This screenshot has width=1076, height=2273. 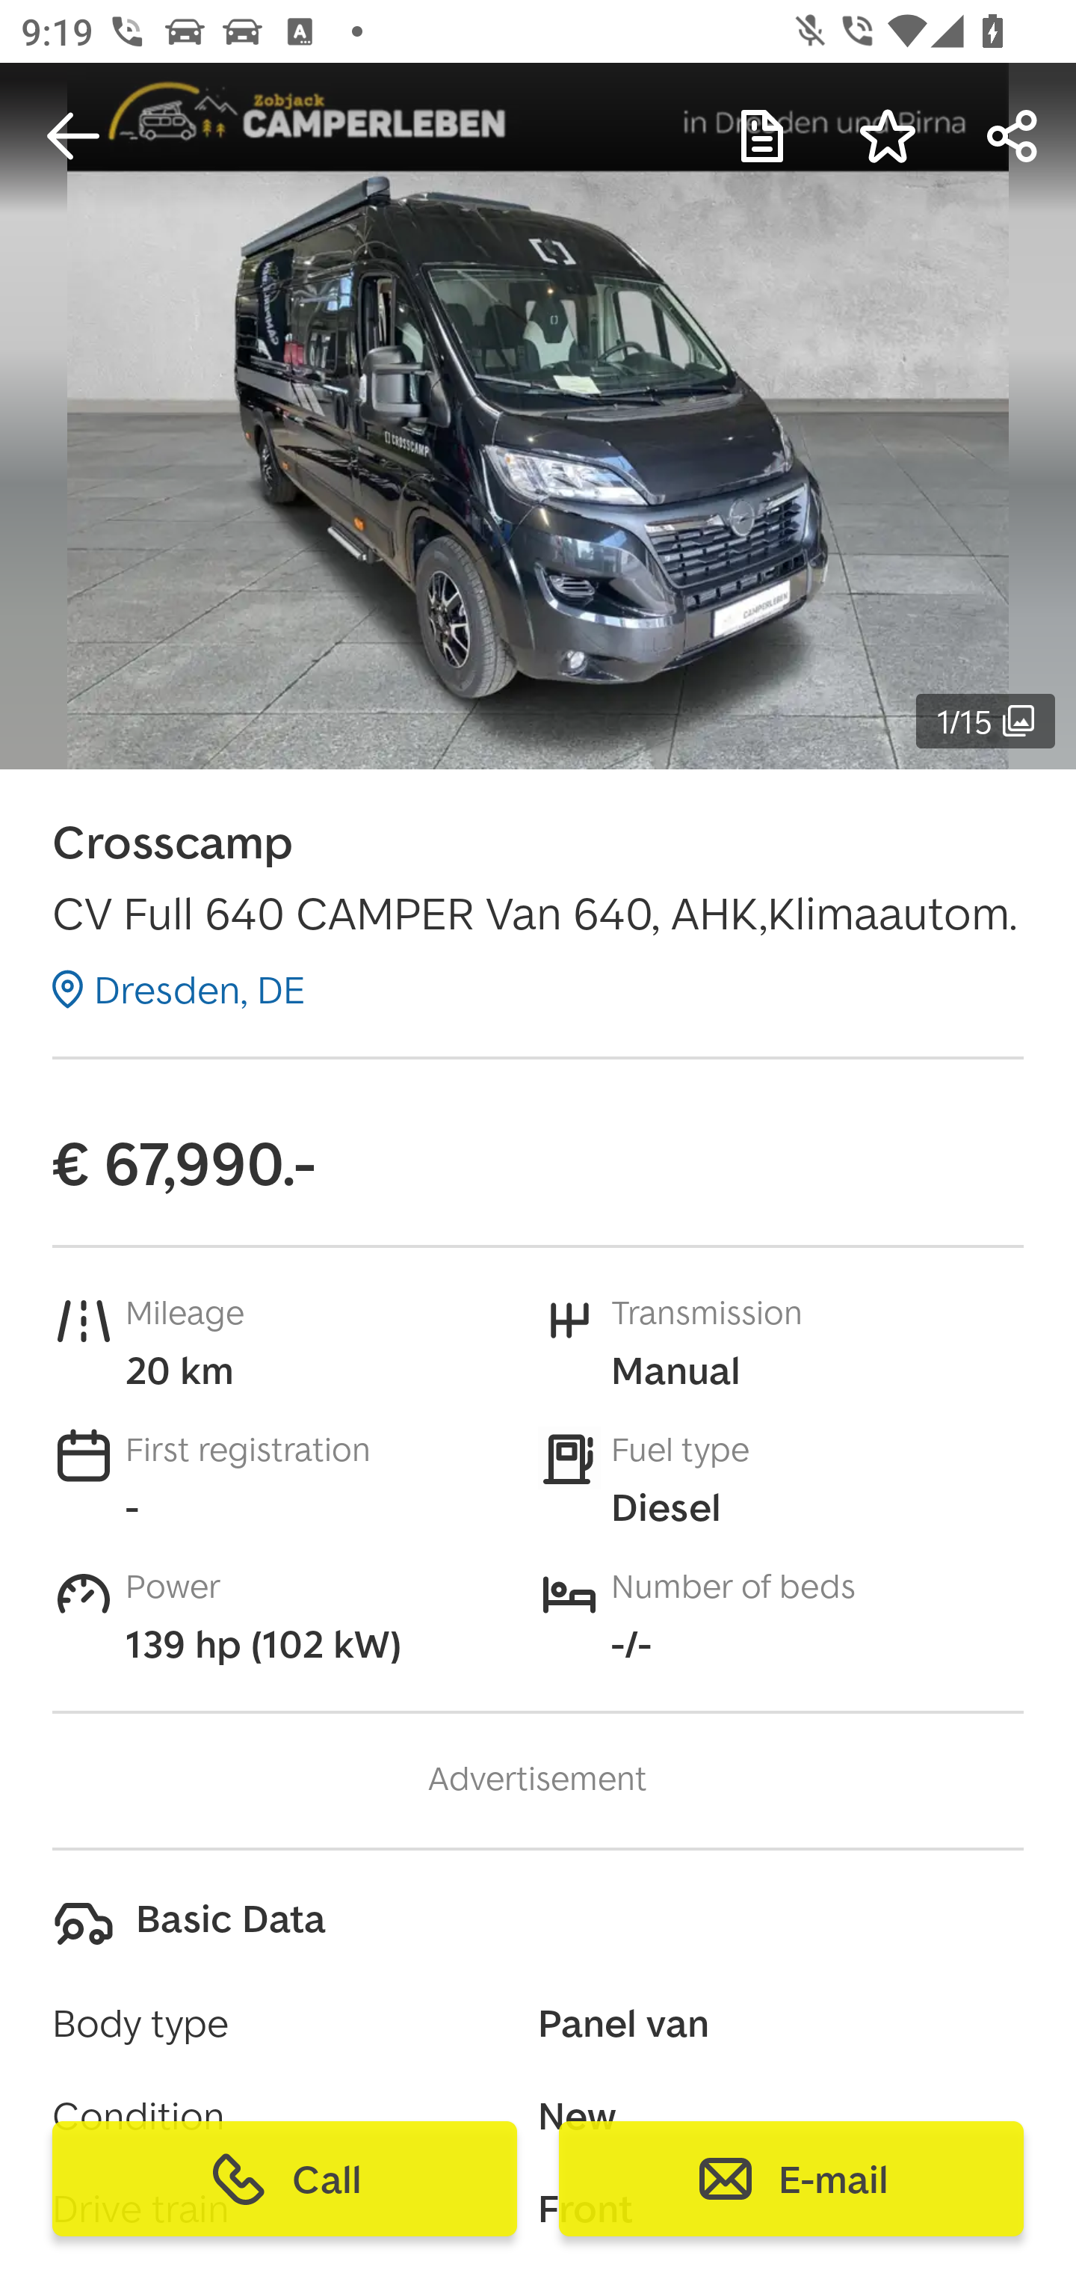 What do you see at coordinates (285, 2179) in the screenshot?
I see `Call` at bounding box center [285, 2179].